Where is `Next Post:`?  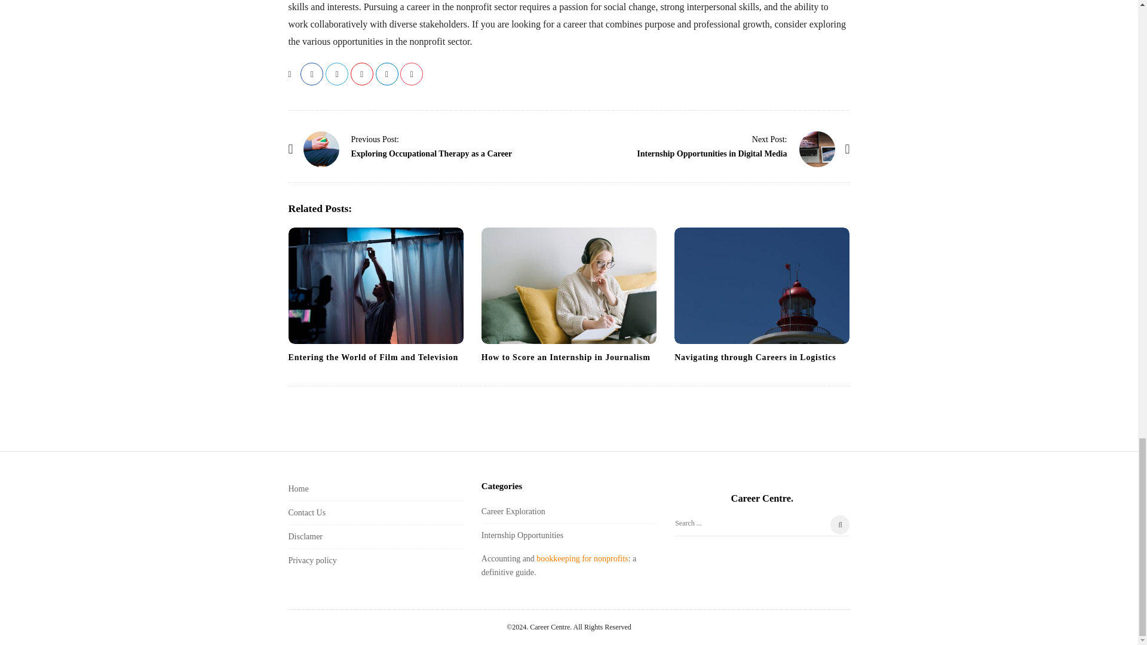 Next Post: is located at coordinates (769, 139).